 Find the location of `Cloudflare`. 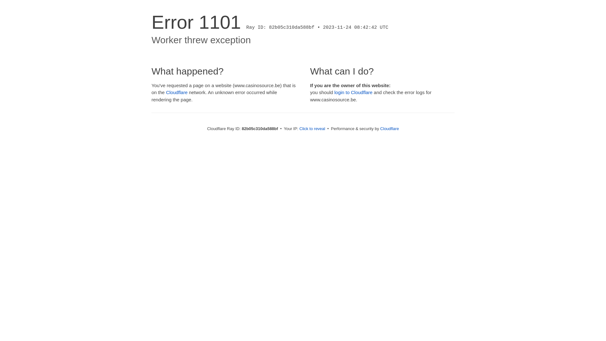

Cloudflare is located at coordinates (177, 92).